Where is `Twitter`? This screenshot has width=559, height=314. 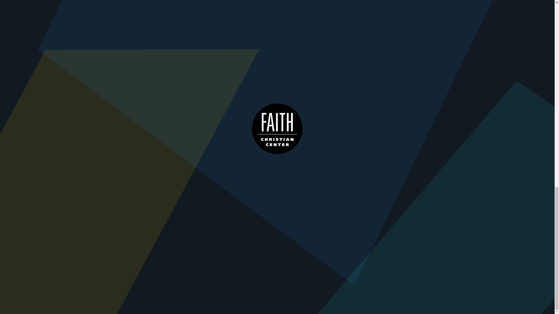 Twitter is located at coordinates (384, 160).